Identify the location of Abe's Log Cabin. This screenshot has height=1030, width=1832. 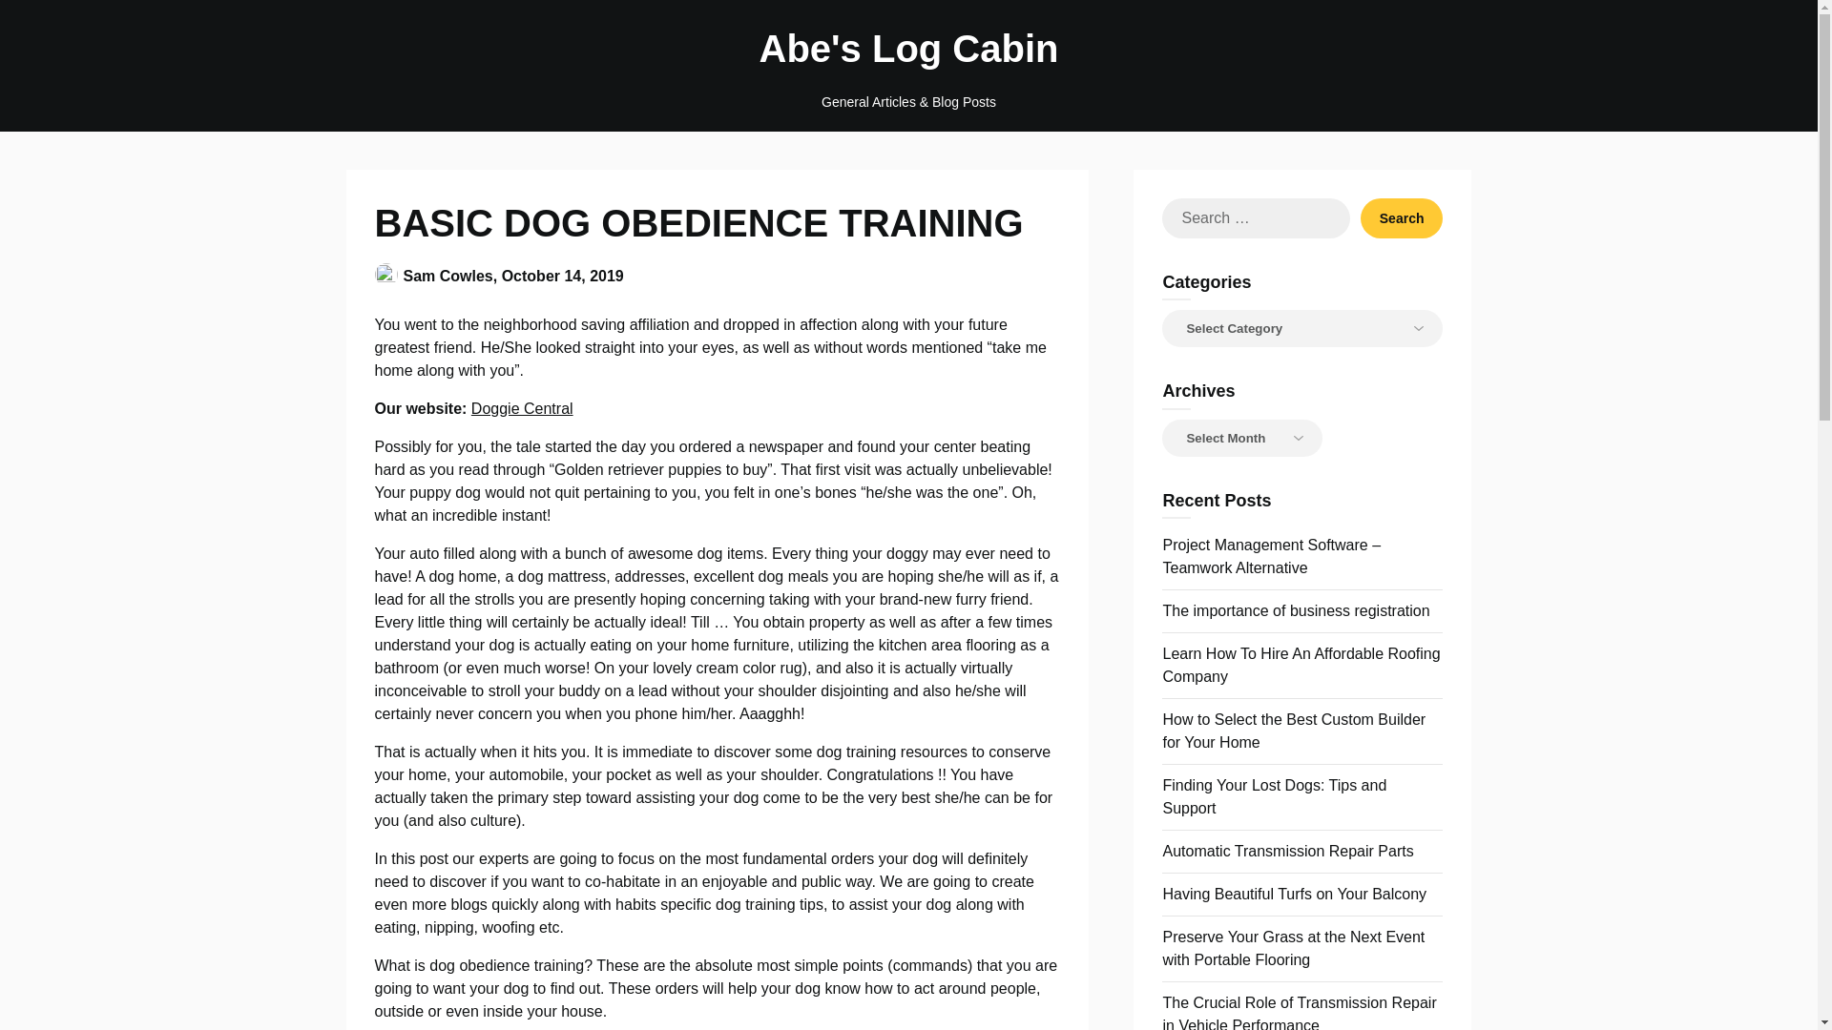
(908, 48).